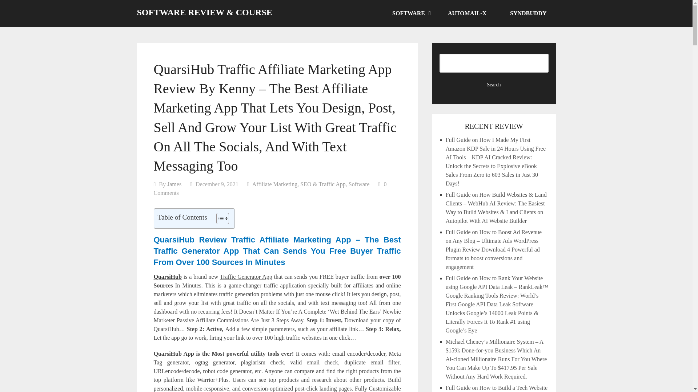 This screenshot has width=698, height=392. What do you see at coordinates (411, 13) in the screenshot?
I see `SOFTWARE` at bounding box center [411, 13].